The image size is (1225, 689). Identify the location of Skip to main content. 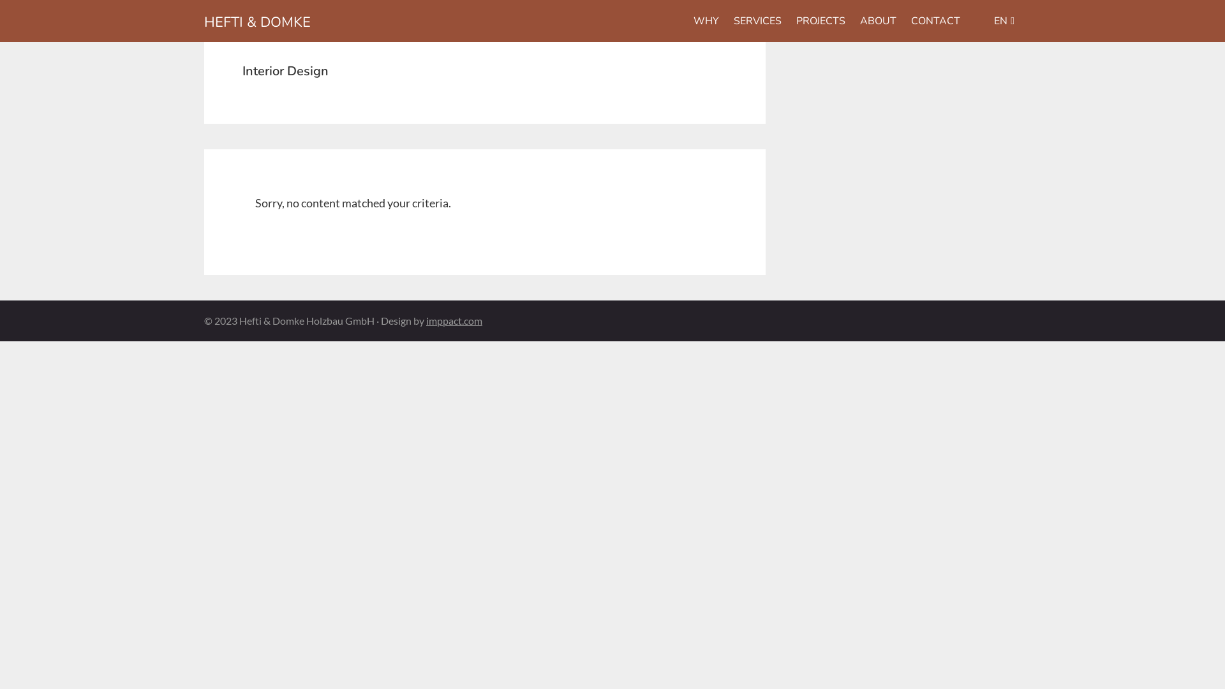
(0, 0).